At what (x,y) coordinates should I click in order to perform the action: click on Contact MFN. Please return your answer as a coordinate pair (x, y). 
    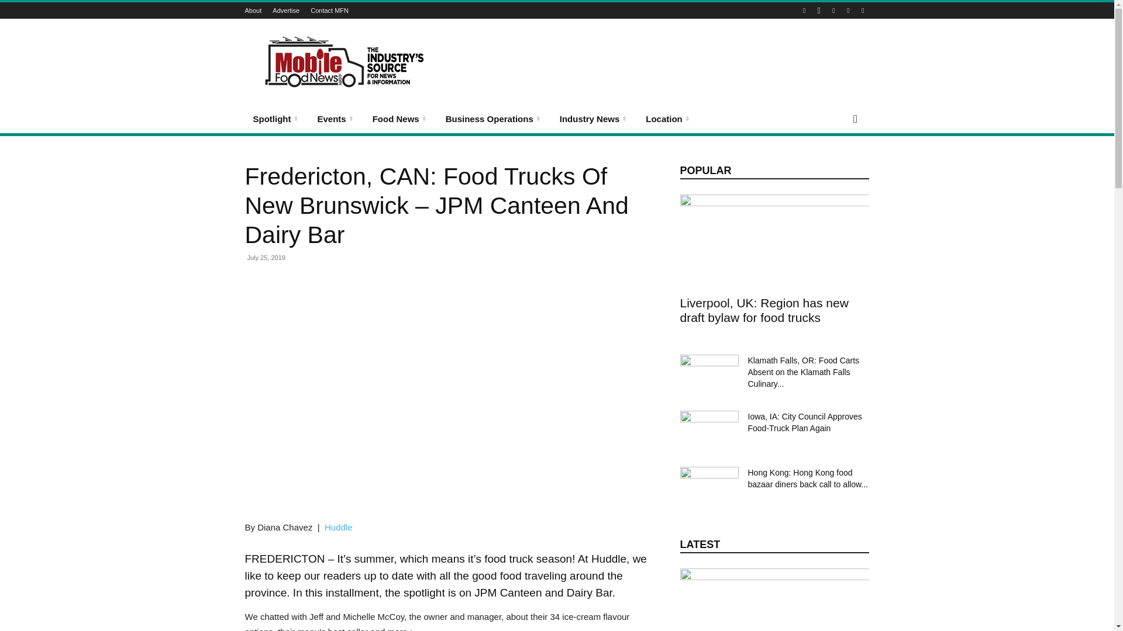
    Looking at the image, I should click on (329, 10).